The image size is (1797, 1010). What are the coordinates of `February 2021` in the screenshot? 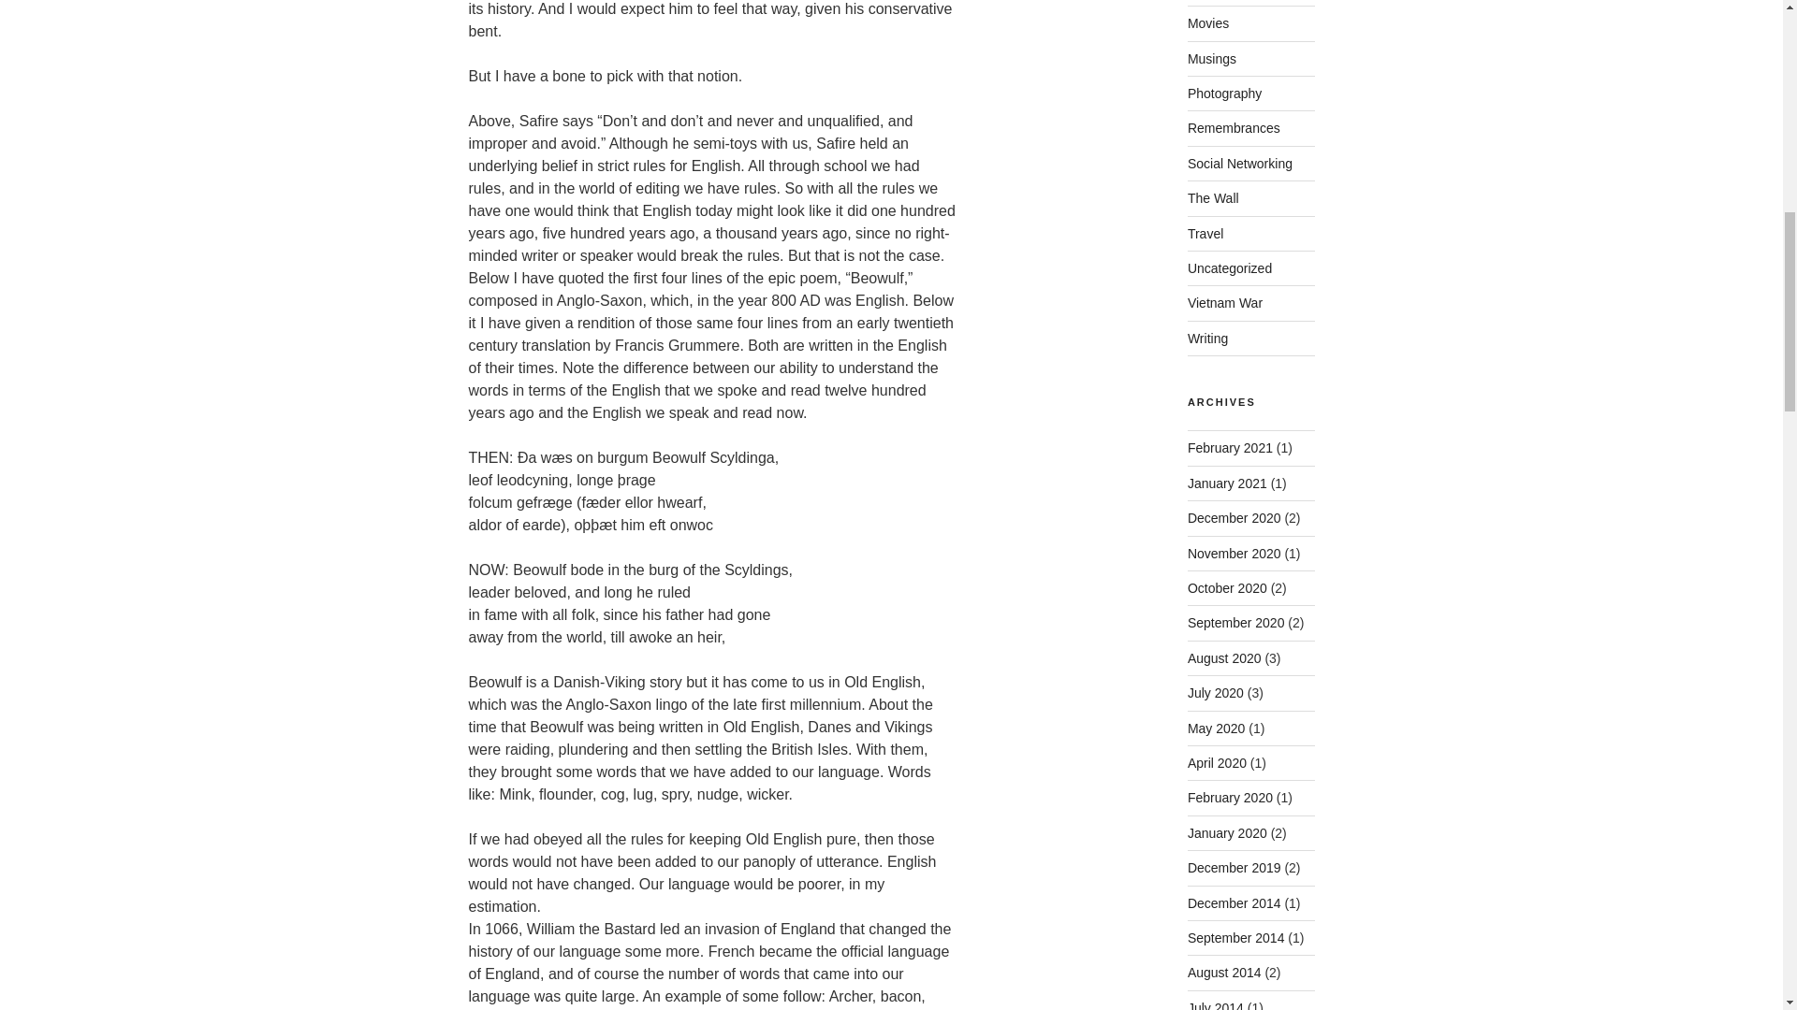 It's located at (1230, 447).